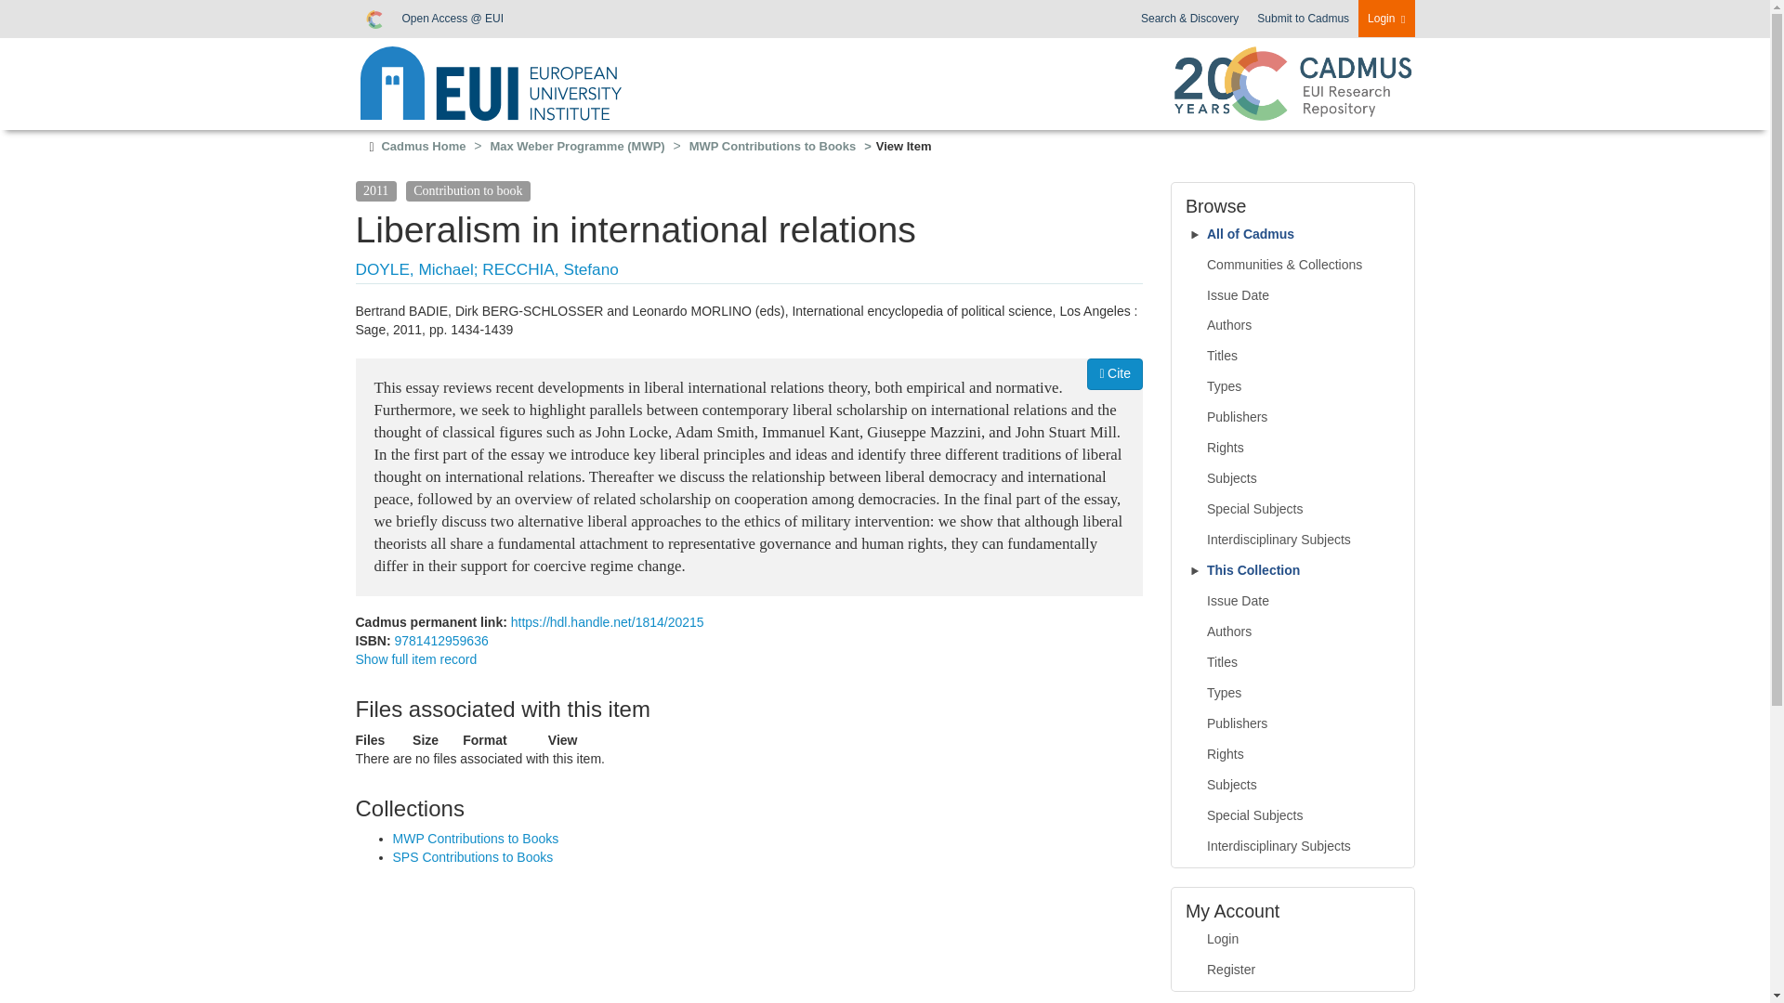 The height and width of the screenshot is (1003, 1784). Describe the element at coordinates (1293, 479) in the screenshot. I see `Subjects` at that location.